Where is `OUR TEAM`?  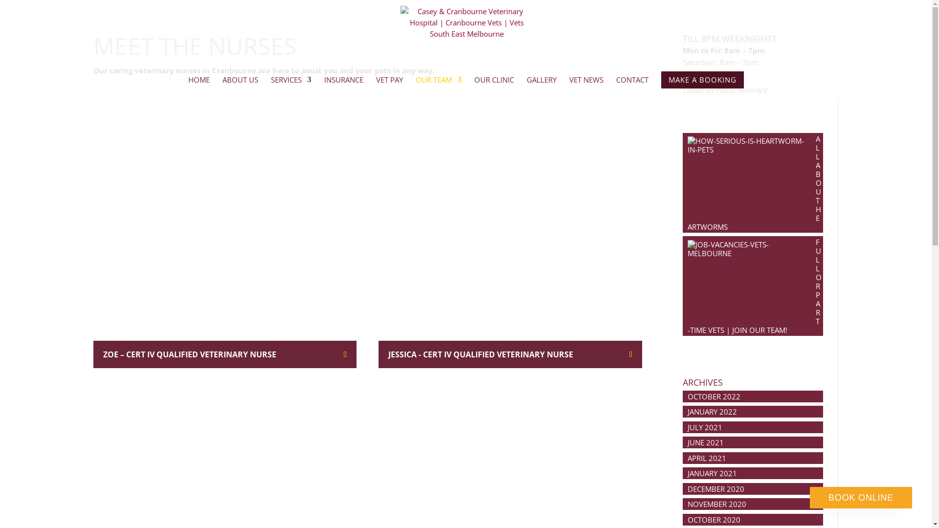 OUR TEAM is located at coordinates (439, 86).